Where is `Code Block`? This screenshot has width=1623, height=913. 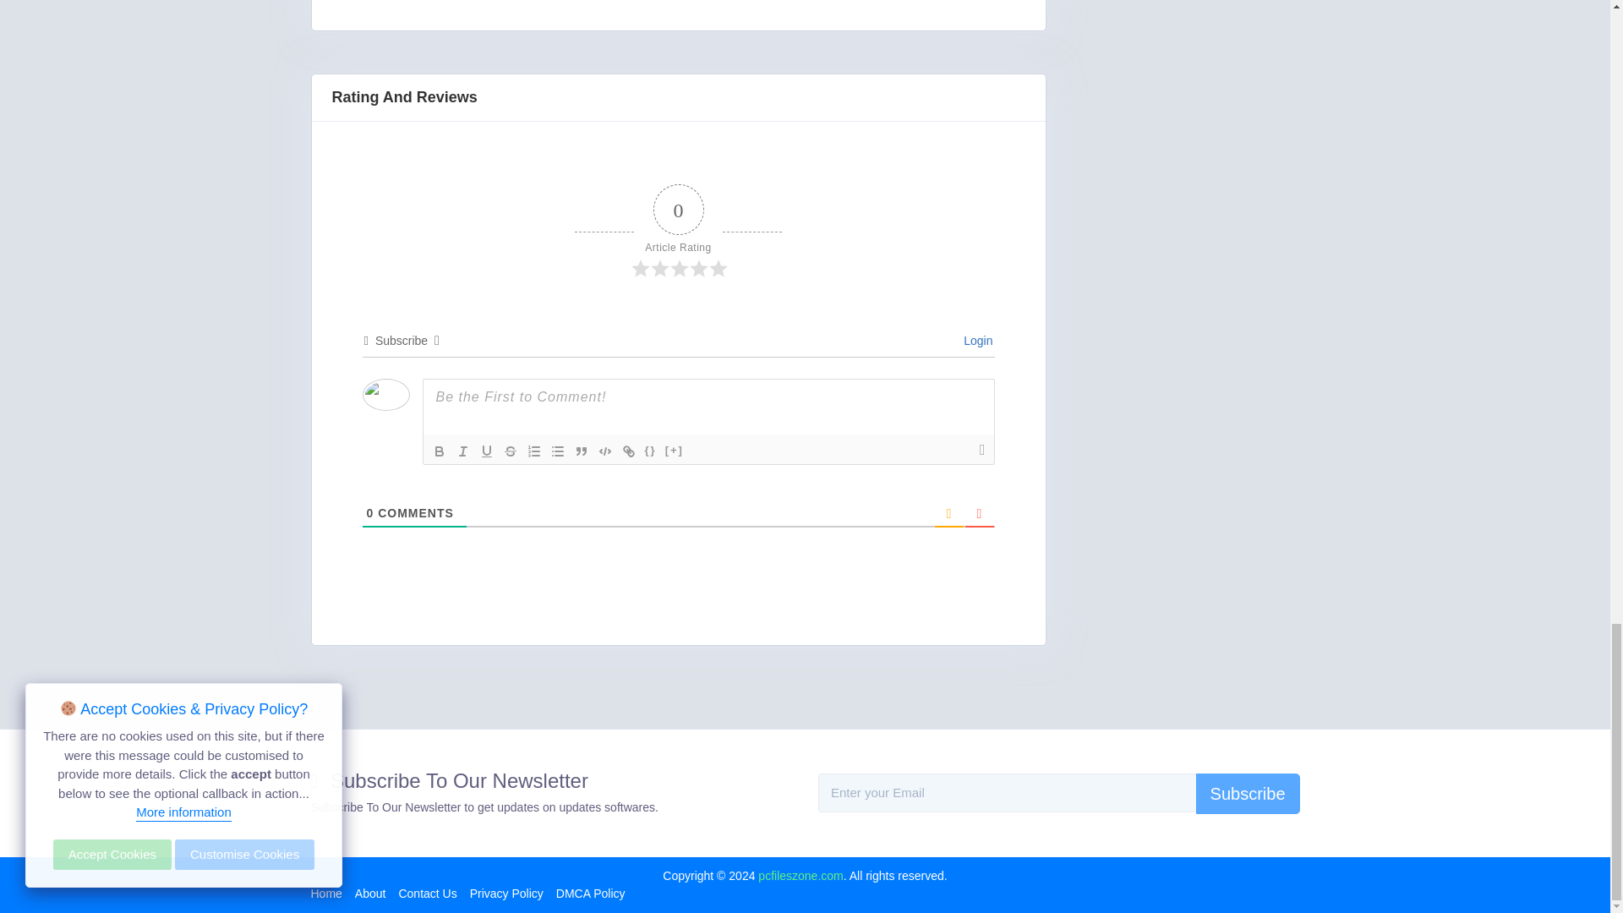
Code Block is located at coordinates (605, 451).